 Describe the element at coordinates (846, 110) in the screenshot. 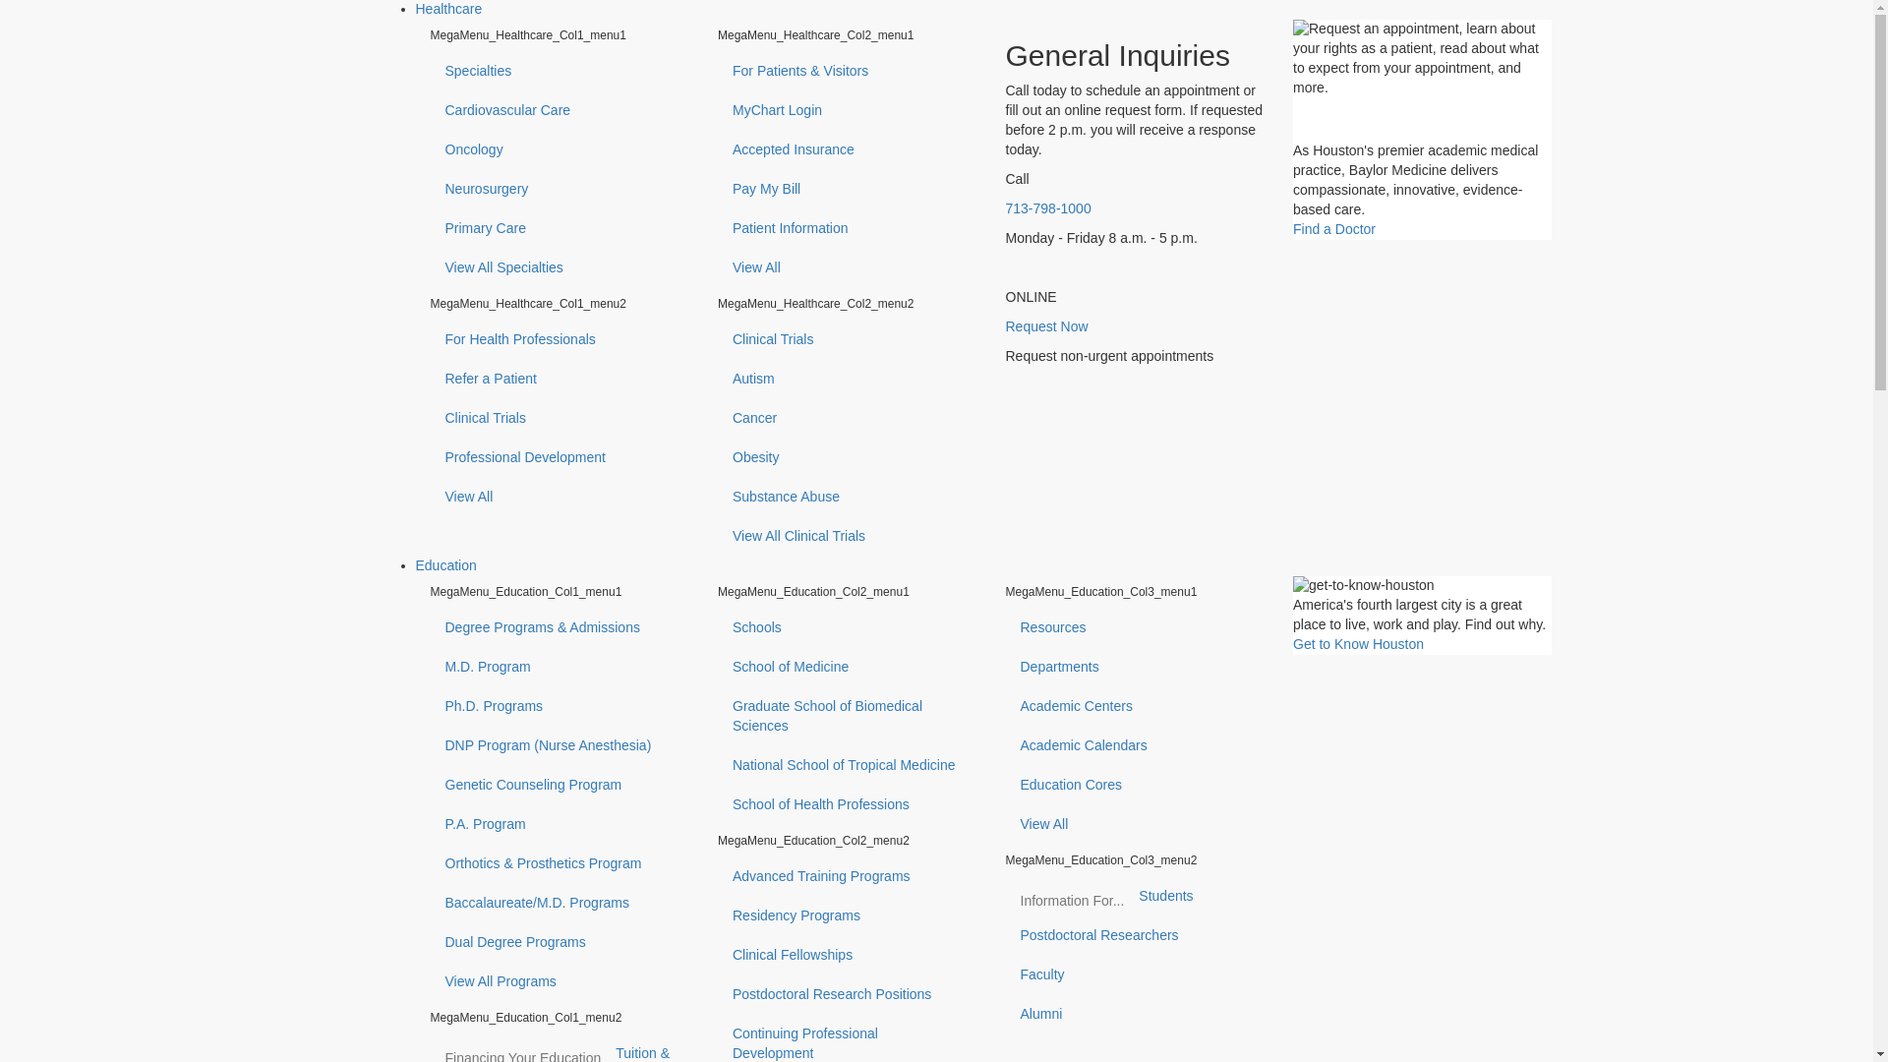

I see `MyChart Login` at that location.